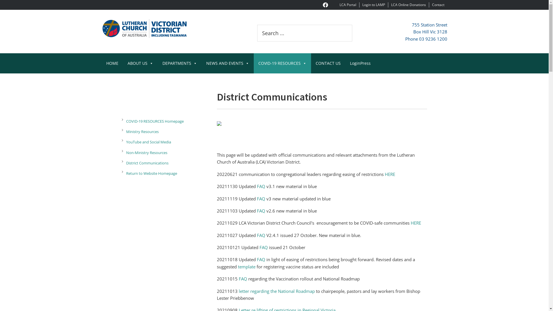 This screenshot has height=311, width=553. Describe the element at coordinates (408, 5) in the screenshot. I see `LCA Online Donations` at that location.